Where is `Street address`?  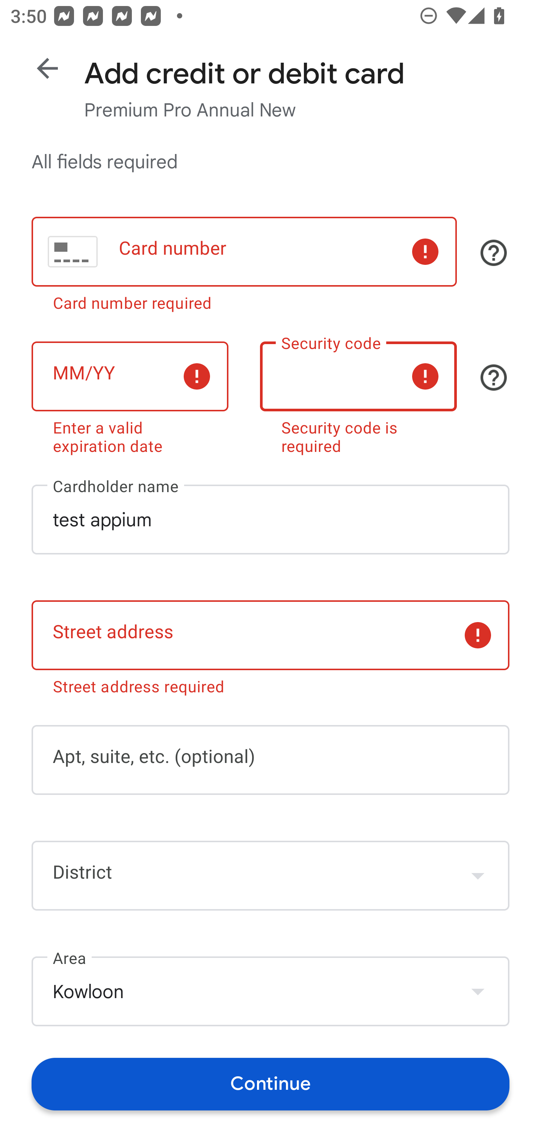 Street address is located at coordinates (270, 636).